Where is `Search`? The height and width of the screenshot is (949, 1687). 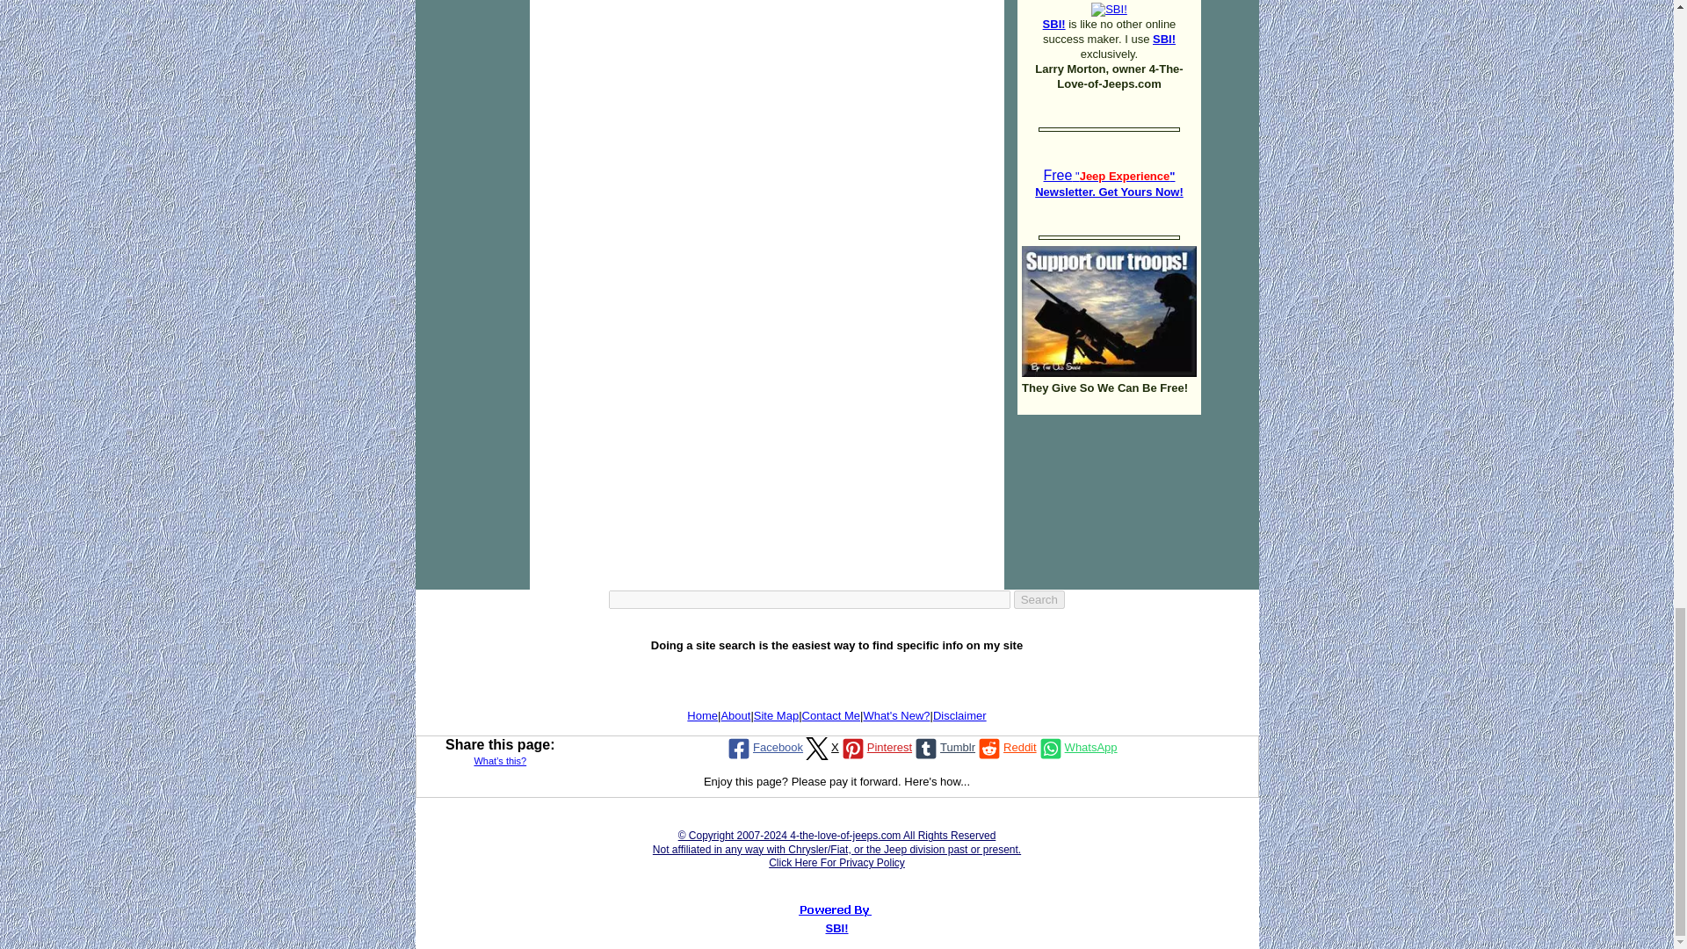
Search is located at coordinates (1039, 599).